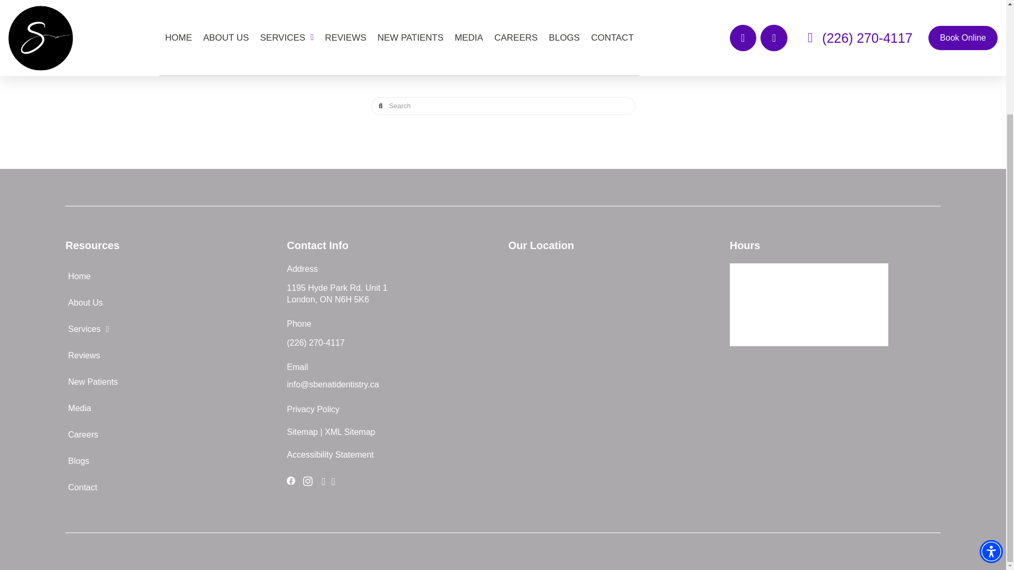 The height and width of the screenshot is (570, 1014). What do you see at coordinates (171, 356) in the screenshot?
I see `Reviews` at bounding box center [171, 356].